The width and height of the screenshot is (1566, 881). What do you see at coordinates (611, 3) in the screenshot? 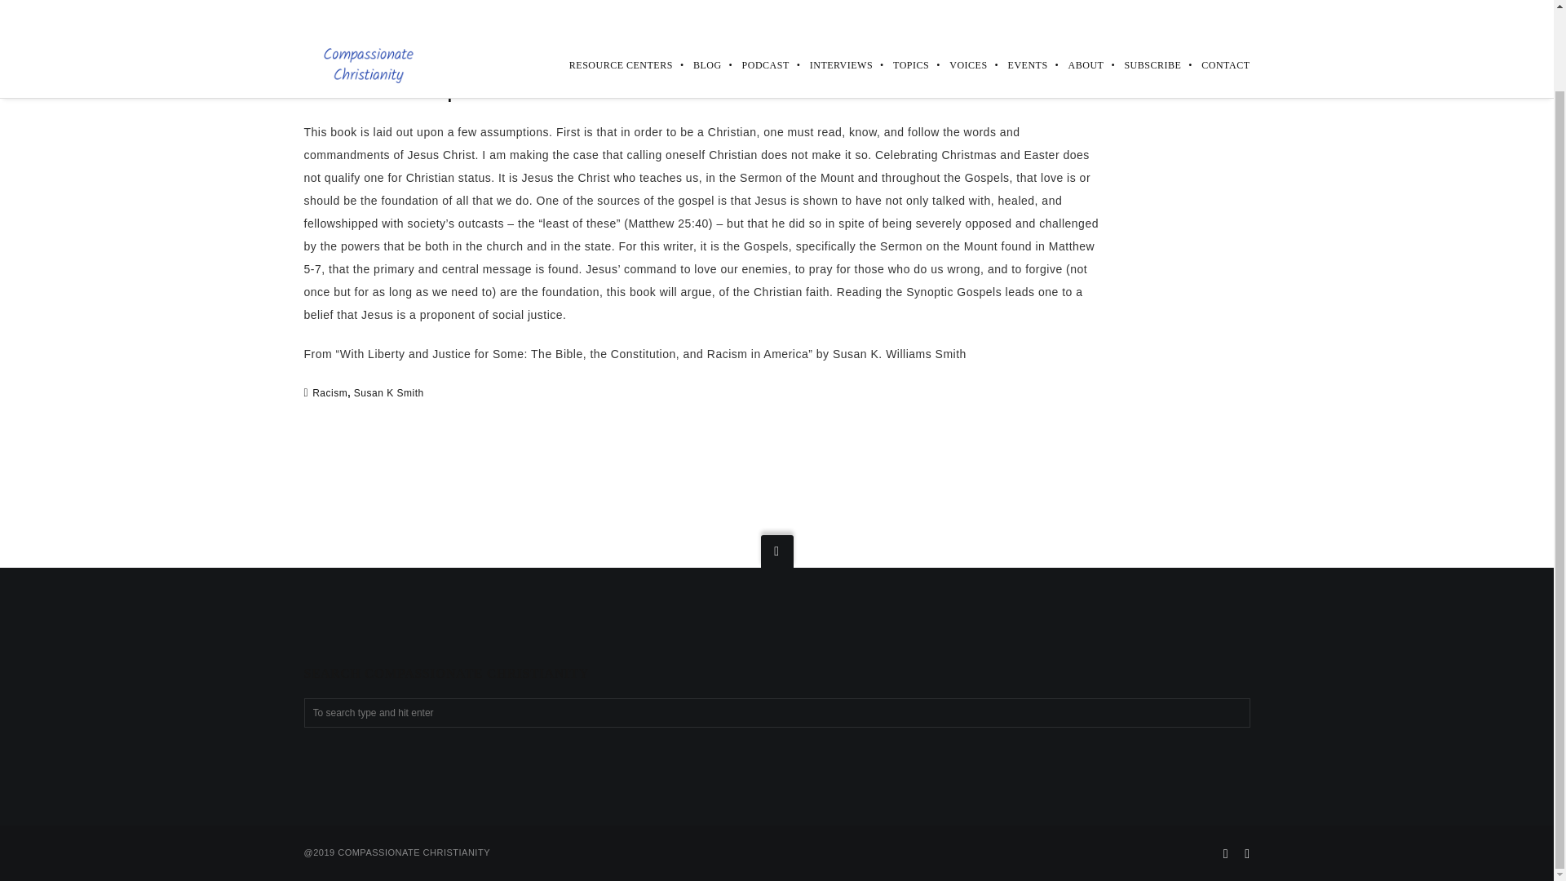
I see `RESOURCE CENTERS` at bounding box center [611, 3].